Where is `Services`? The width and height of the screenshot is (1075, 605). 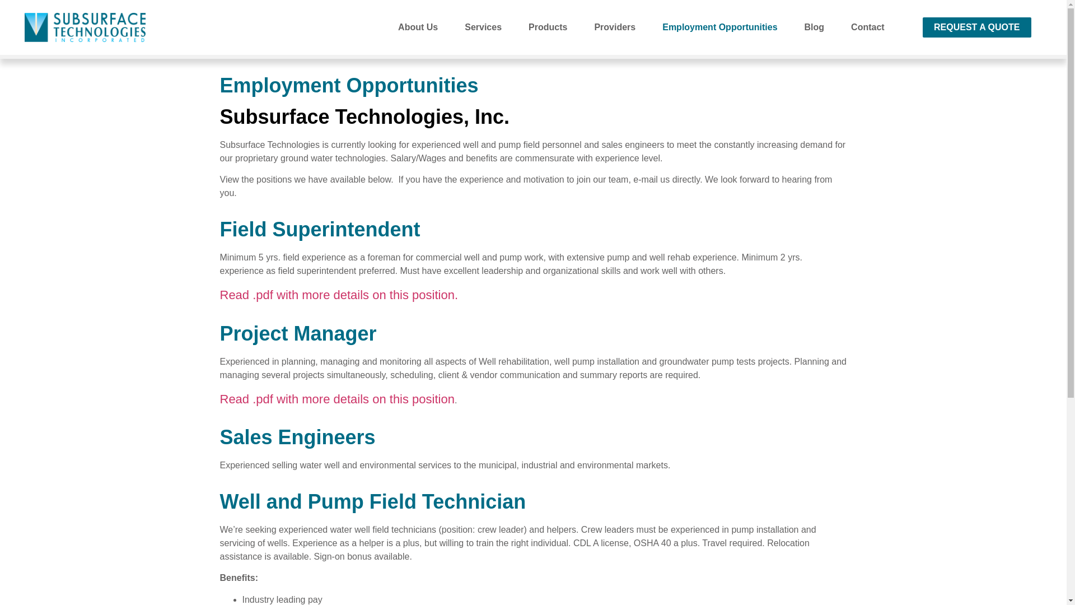
Services is located at coordinates (483, 27).